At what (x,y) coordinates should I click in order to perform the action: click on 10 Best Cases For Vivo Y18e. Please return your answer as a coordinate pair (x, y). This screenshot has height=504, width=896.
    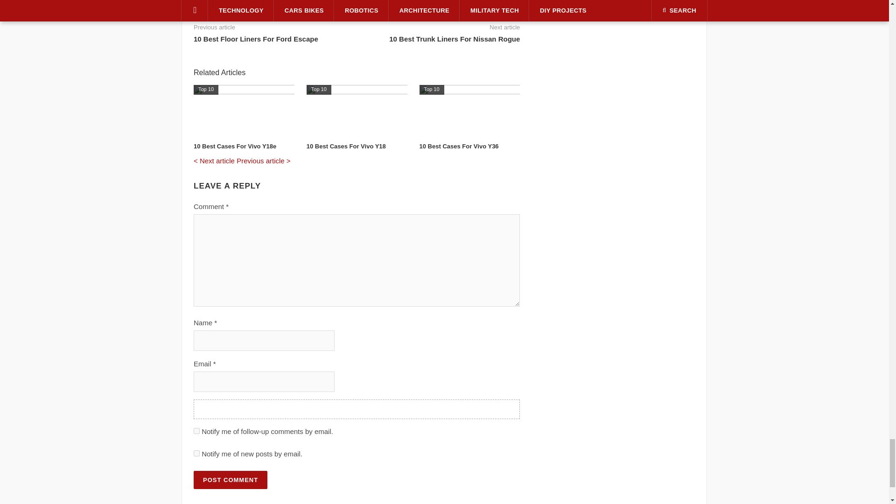
    Looking at the image, I should click on (244, 111).